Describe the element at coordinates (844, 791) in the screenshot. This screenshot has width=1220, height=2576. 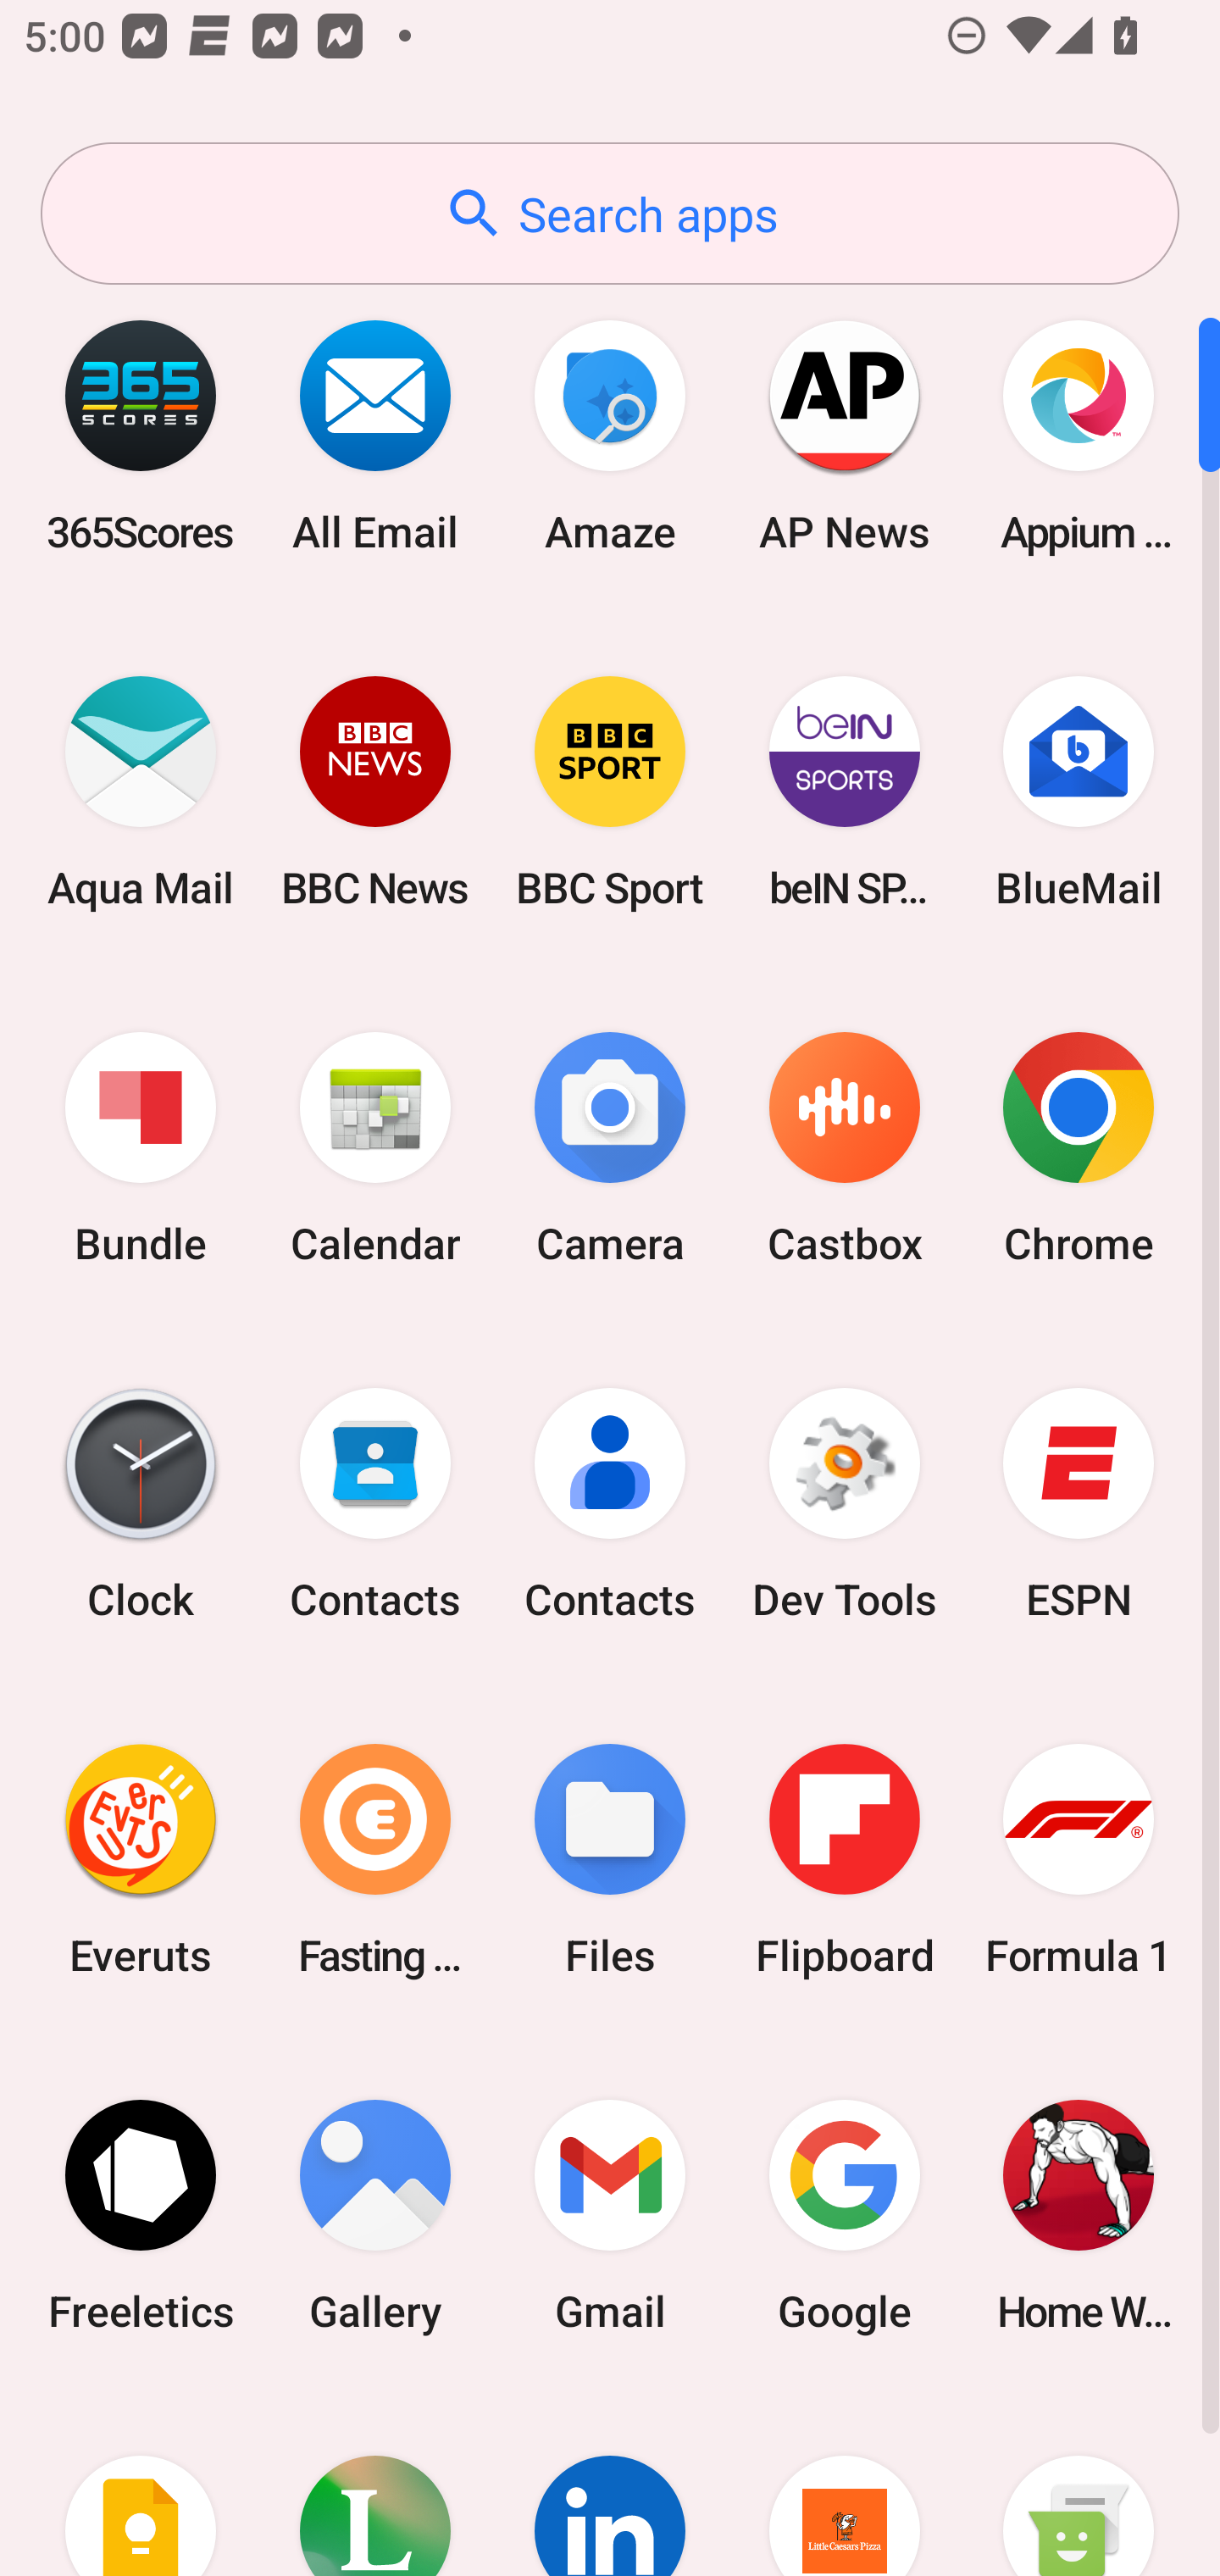
I see `beIN SPORTS` at that location.